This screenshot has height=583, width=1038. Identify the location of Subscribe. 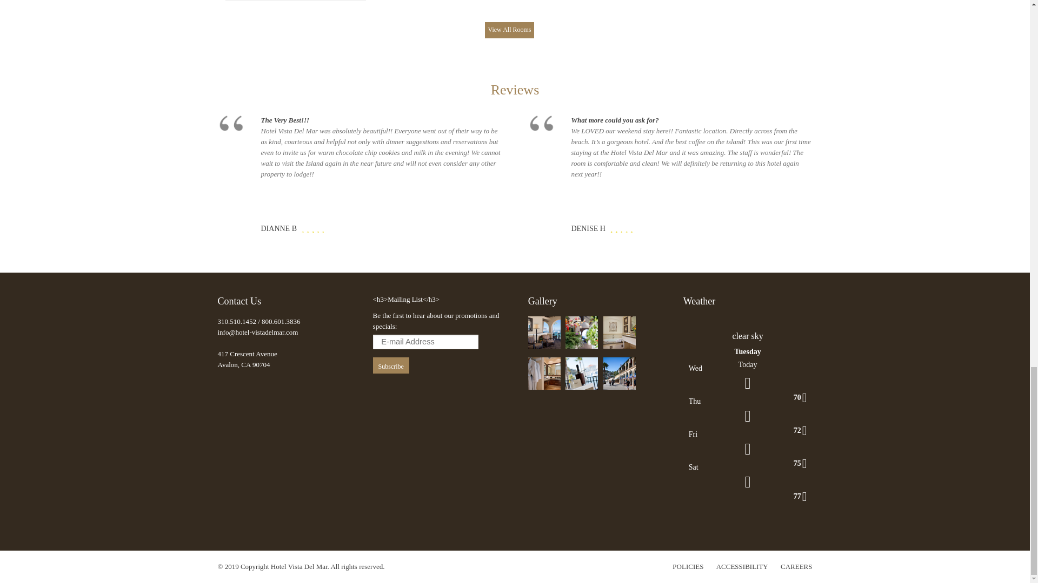
(390, 365).